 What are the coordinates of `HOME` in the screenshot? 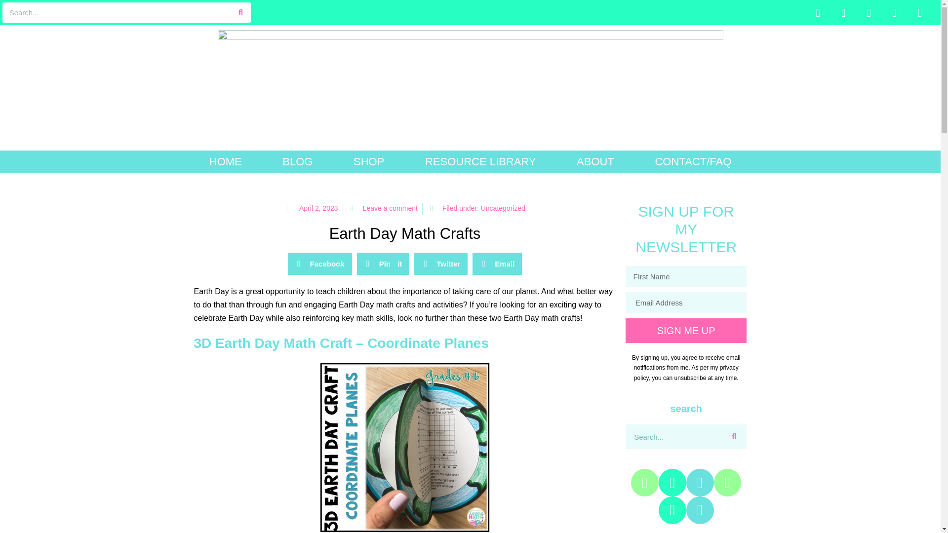 It's located at (225, 162).